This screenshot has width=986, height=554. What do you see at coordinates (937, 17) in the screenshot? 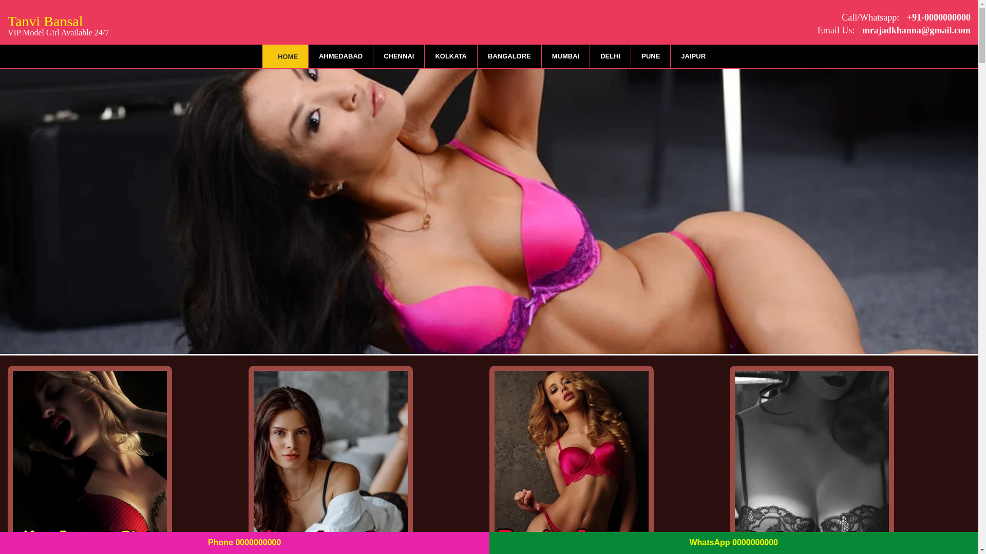
I see `Call Now` at bounding box center [937, 17].